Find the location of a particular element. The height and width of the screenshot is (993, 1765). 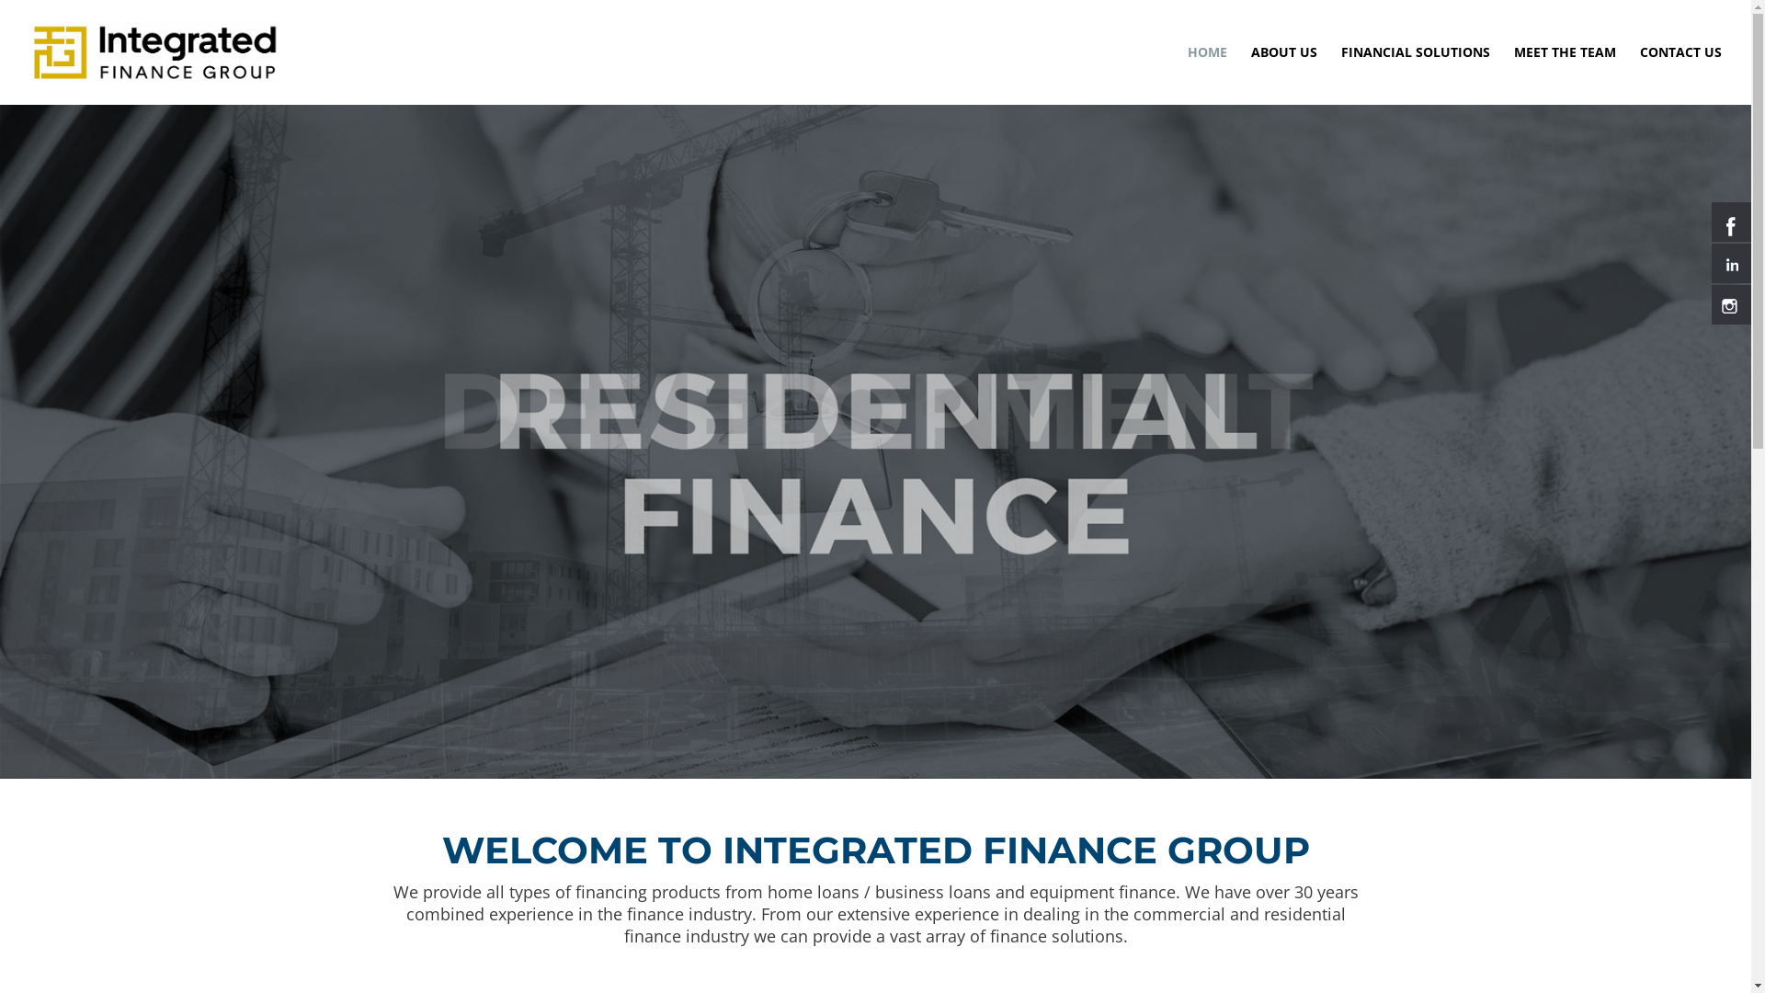

CONTACT US is located at coordinates (1680, 75).